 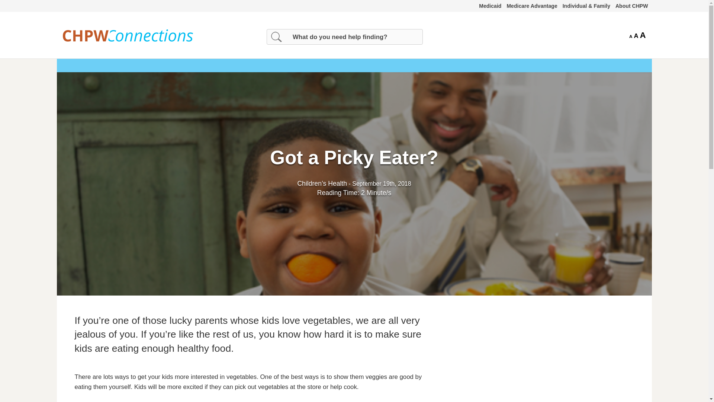 I want to click on search, so click(x=37, y=7).